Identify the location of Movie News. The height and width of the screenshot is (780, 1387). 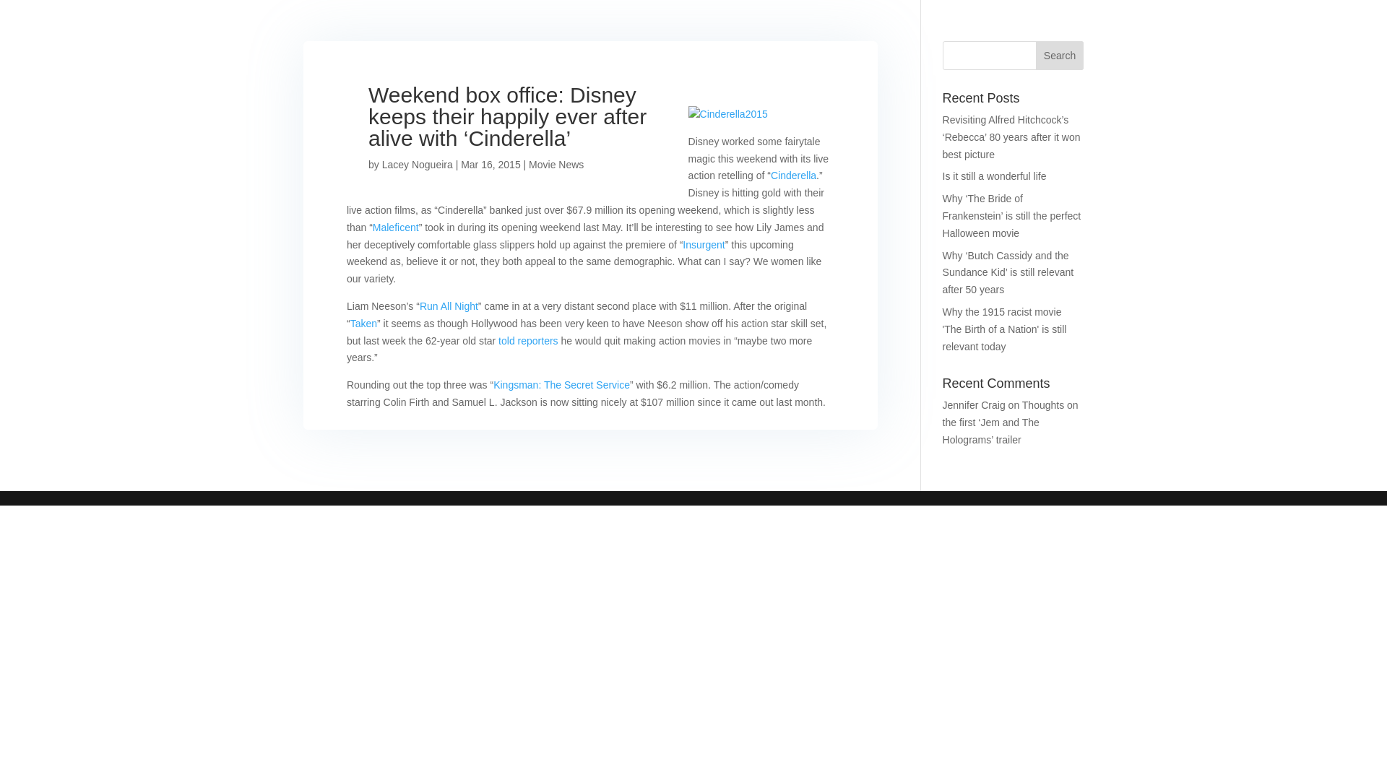
(556, 165).